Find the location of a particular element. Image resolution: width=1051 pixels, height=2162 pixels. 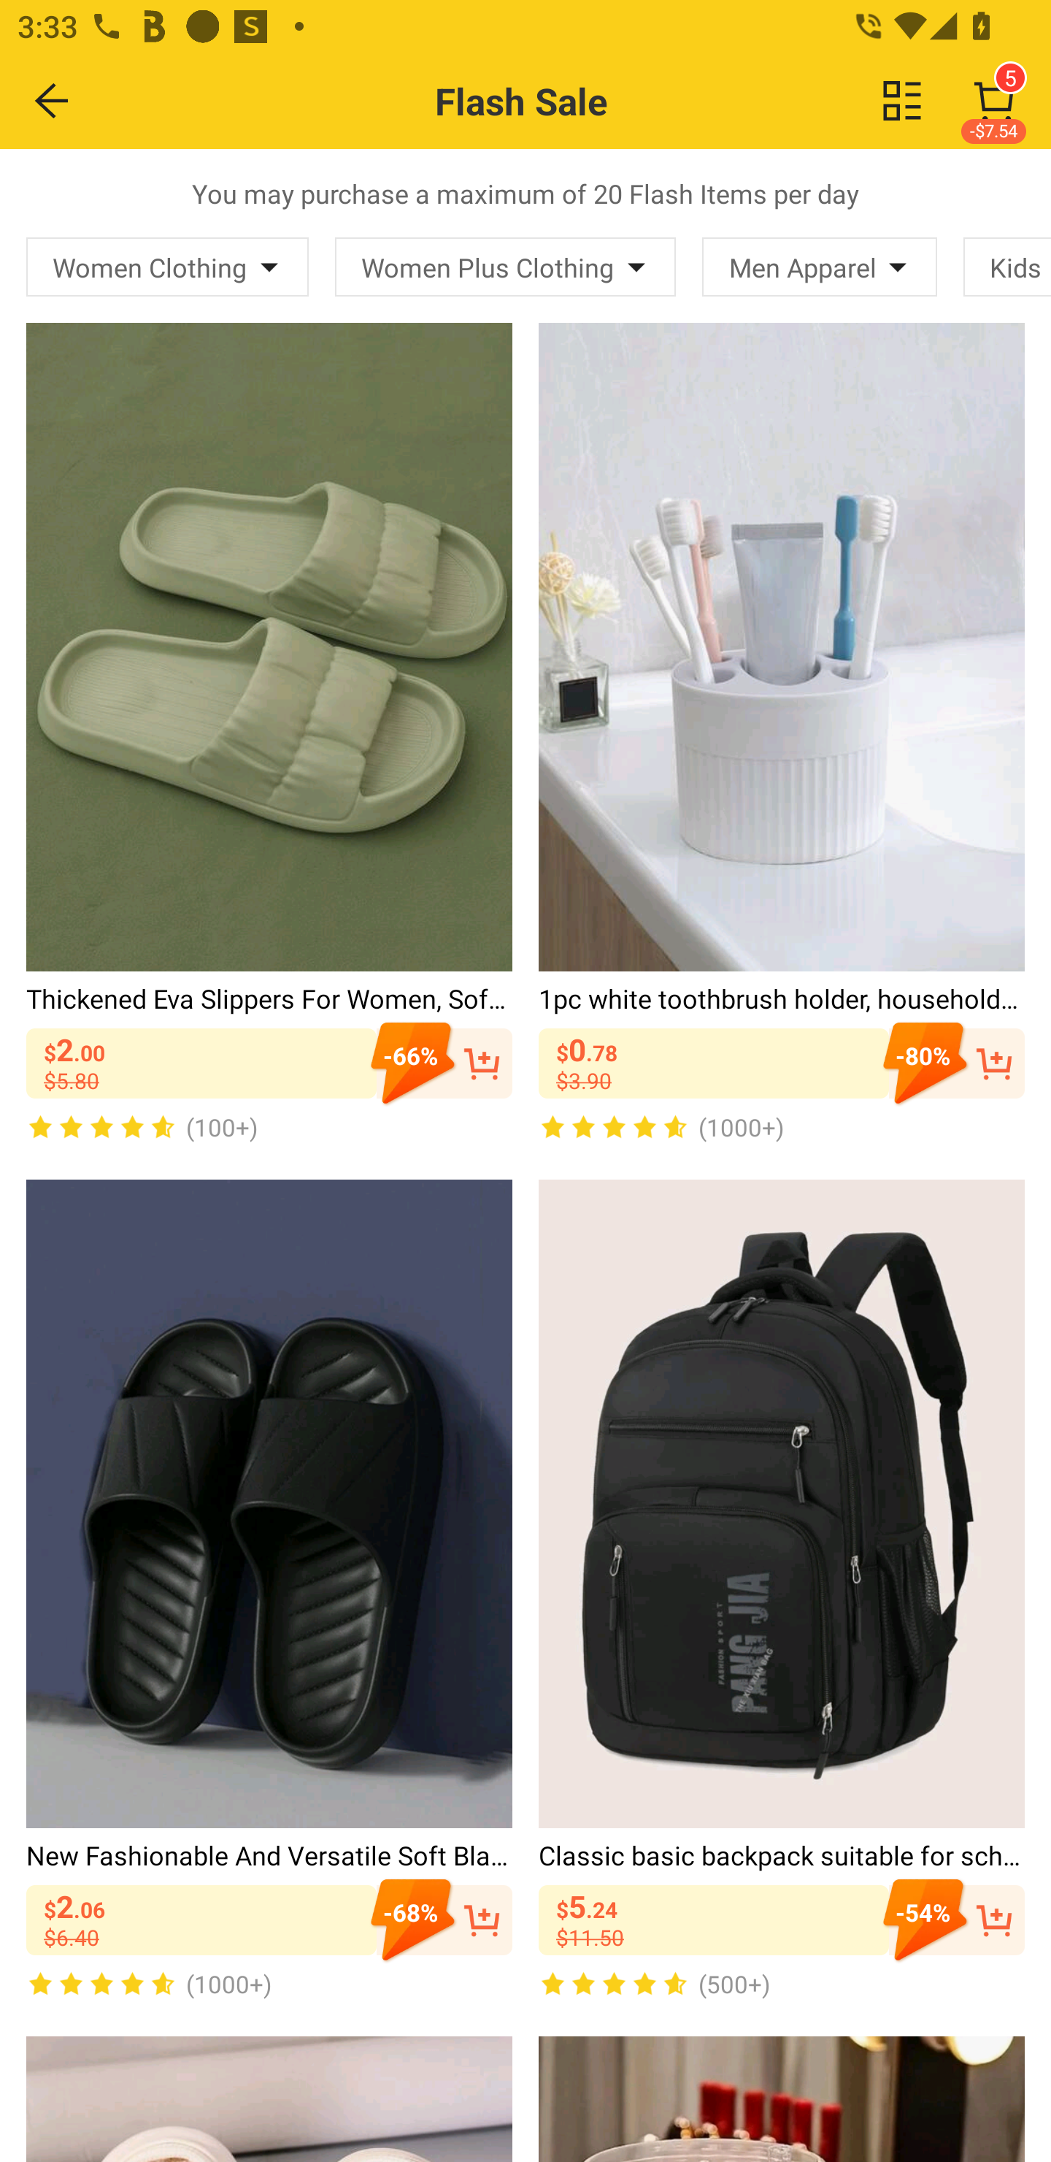

change view is located at coordinates (902, 100).